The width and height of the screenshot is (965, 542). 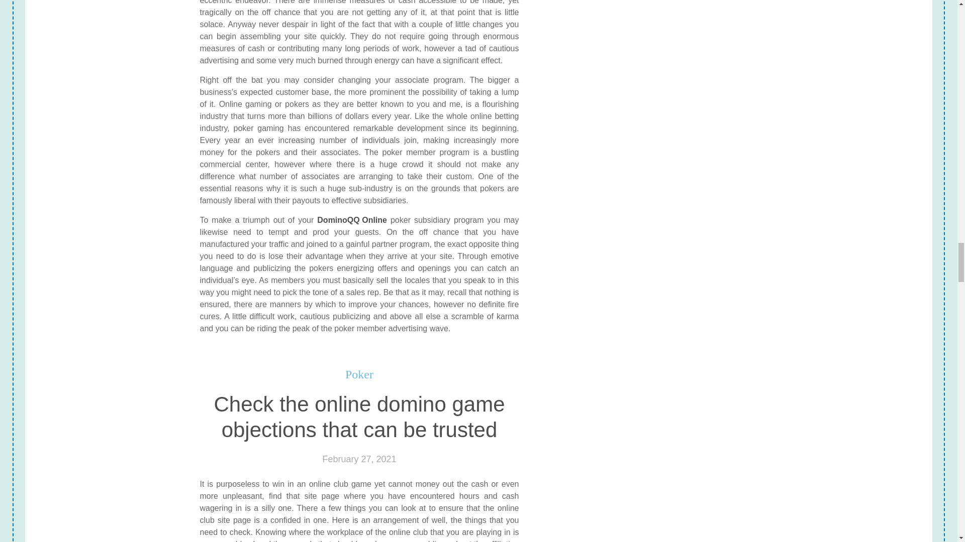 What do you see at coordinates (359, 417) in the screenshot?
I see `Check the online domino game objections that can be trusted` at bounding box center [359, 417].